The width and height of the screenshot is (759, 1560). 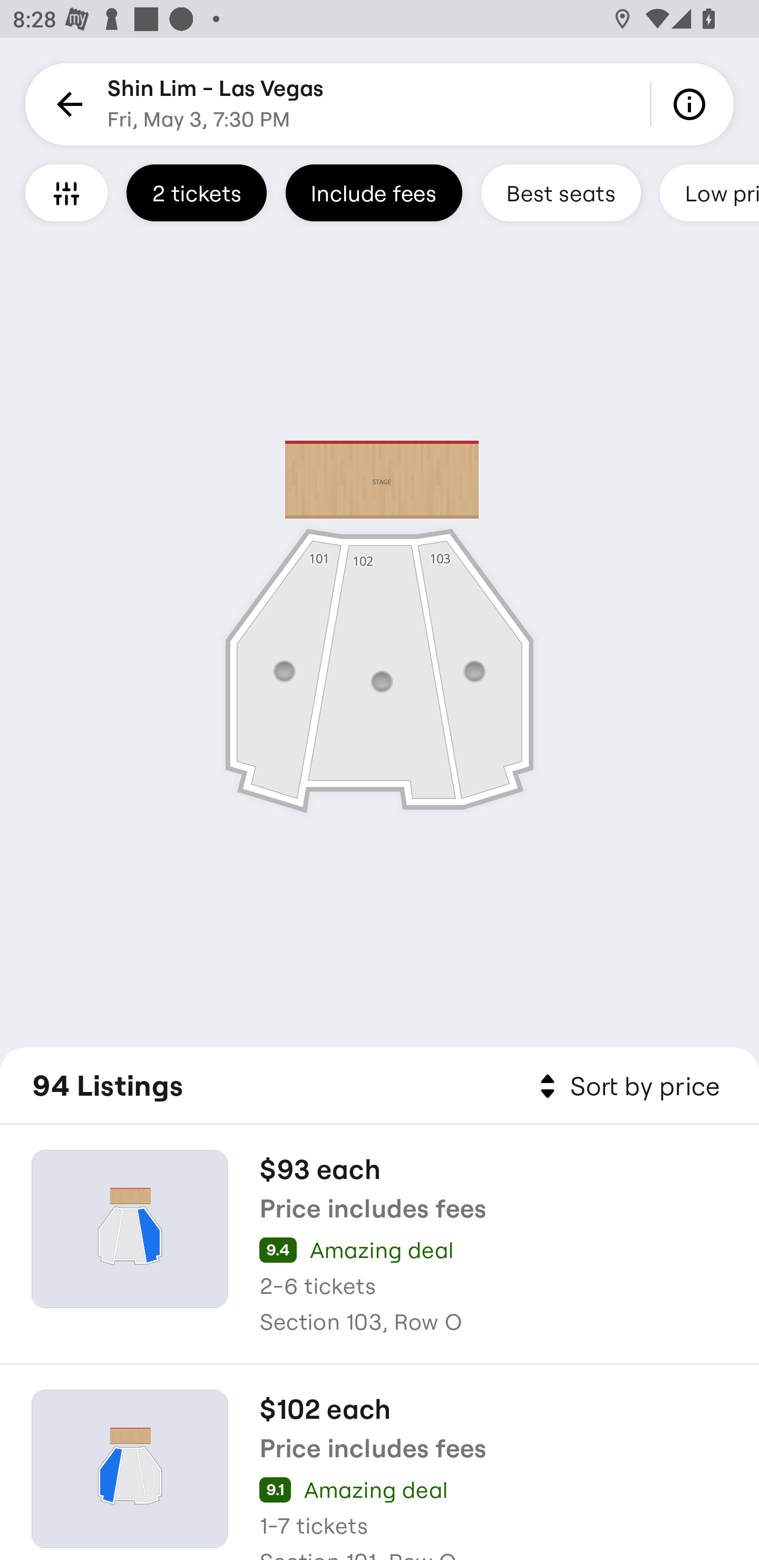 I want to click on Low prices, so click(x=709, y=192).